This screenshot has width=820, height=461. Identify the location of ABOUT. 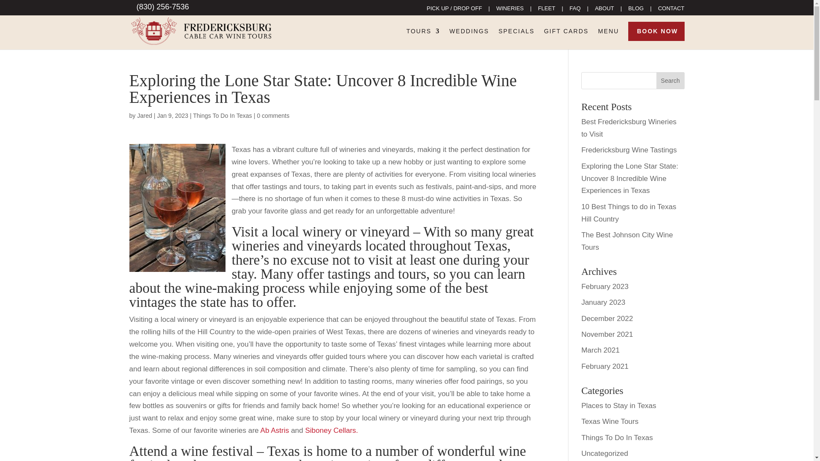
(605, 10).